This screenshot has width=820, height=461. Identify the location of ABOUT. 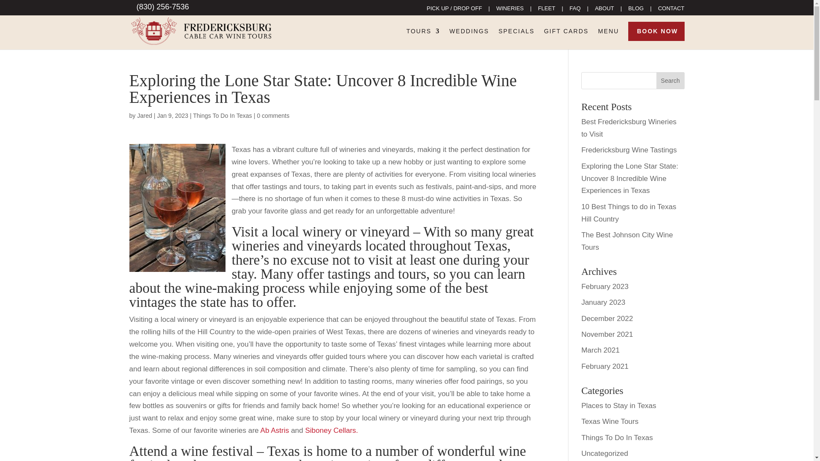
(605, 10).